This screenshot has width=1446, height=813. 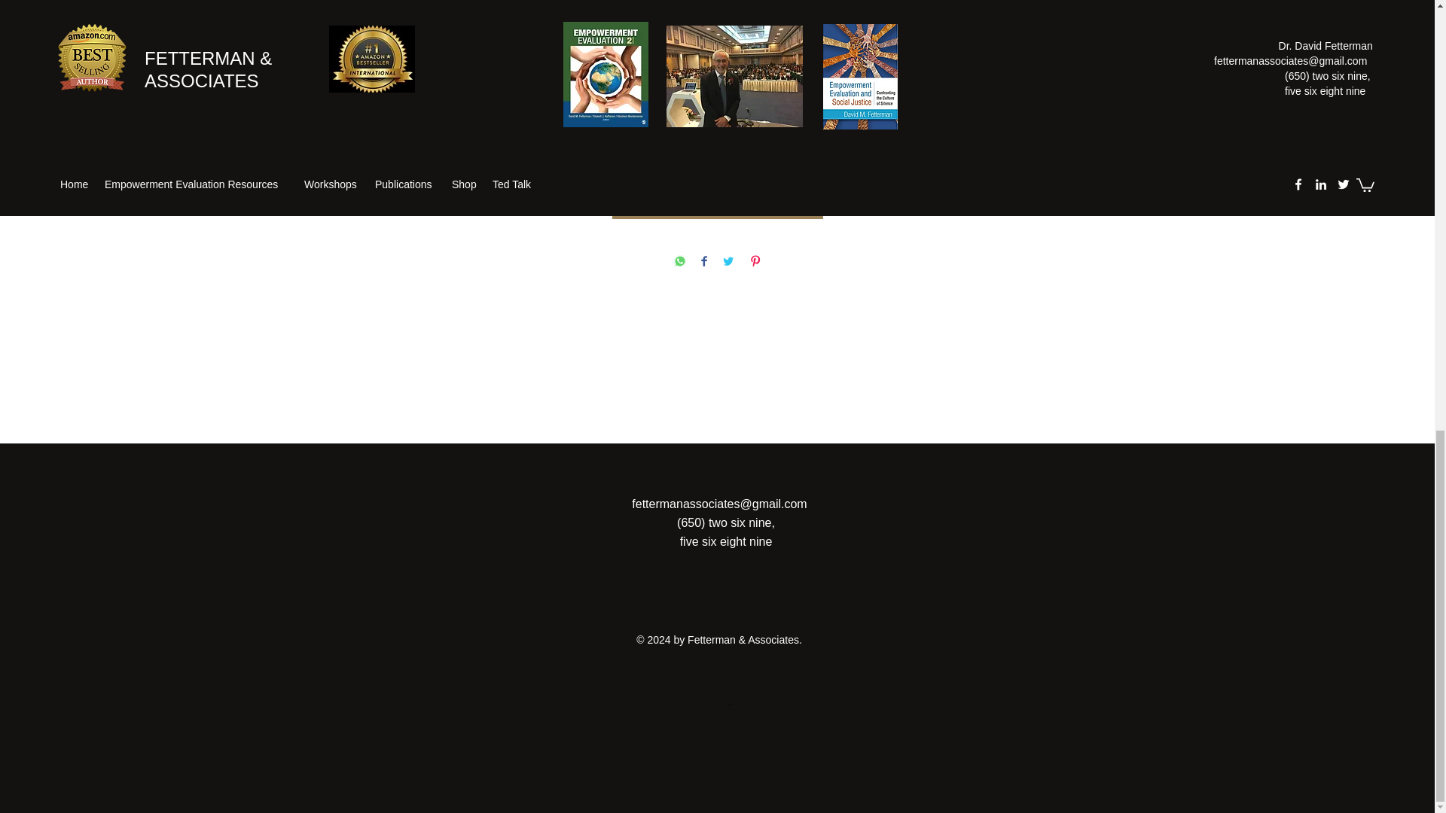 What do you see at coordinates (717, 148) in the screenshot?
I see `1` at bounding box center [717, 148].